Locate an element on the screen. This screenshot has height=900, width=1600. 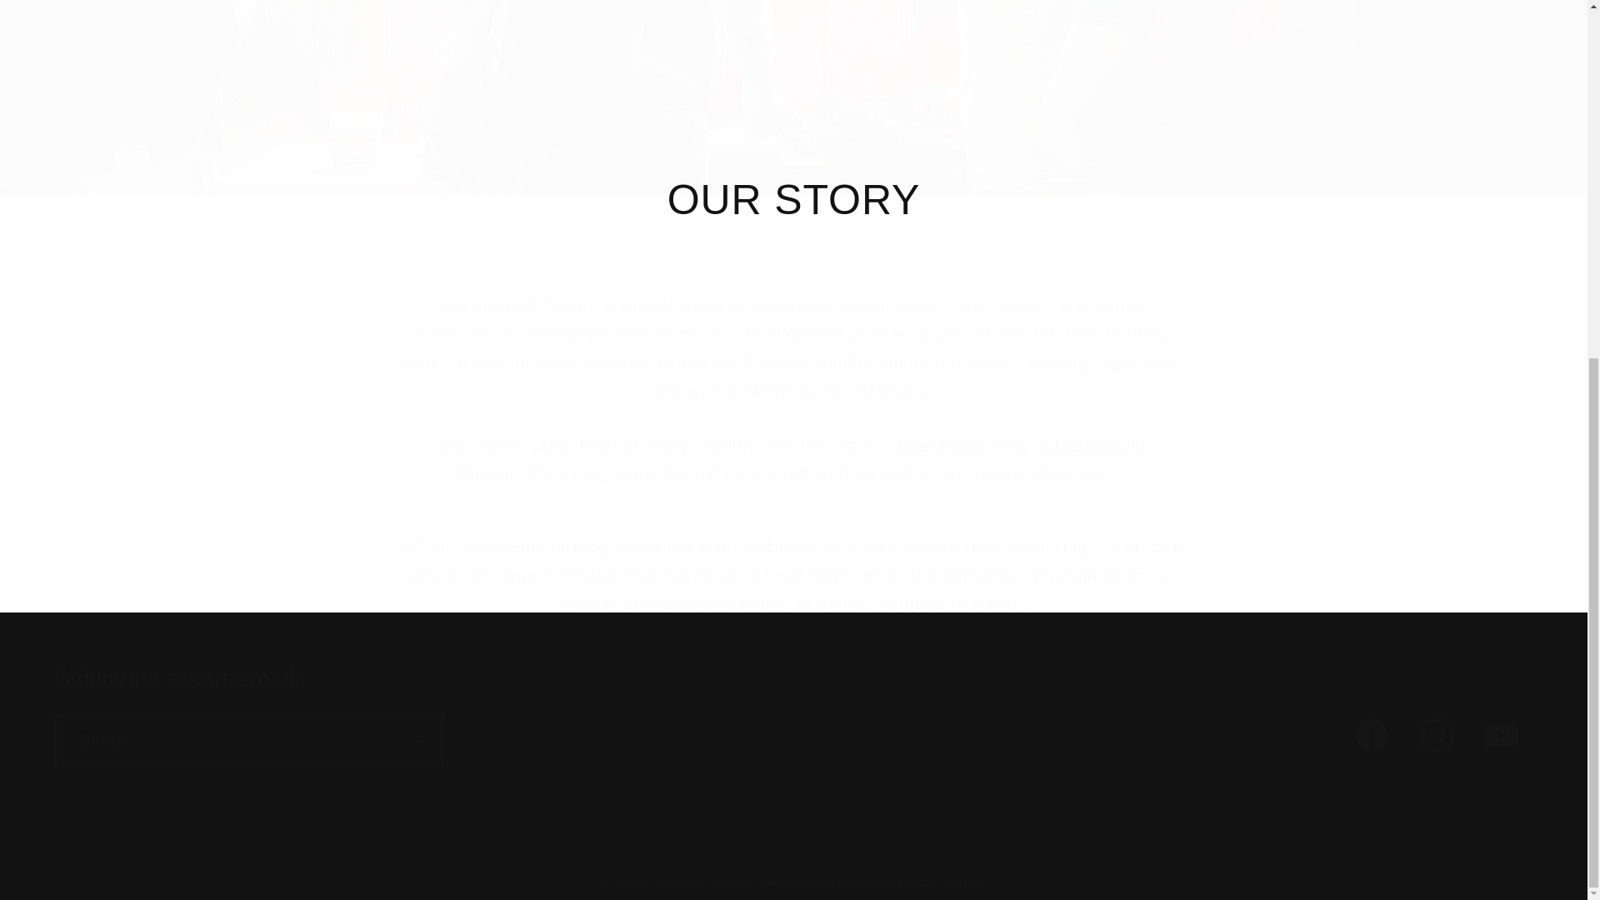
OUR STORY is located at coordinates (793, 200).